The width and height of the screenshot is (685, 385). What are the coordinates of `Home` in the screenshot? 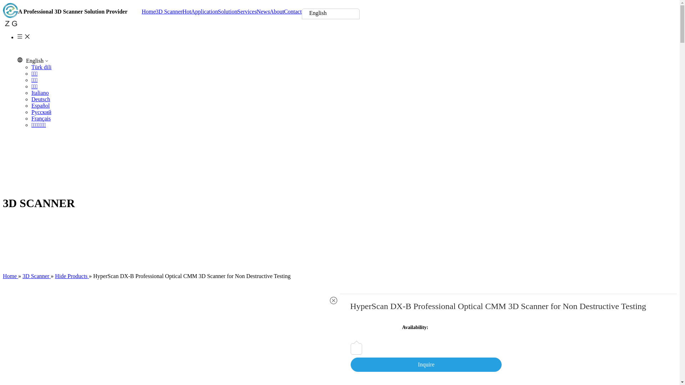 It's located at (148, 12).